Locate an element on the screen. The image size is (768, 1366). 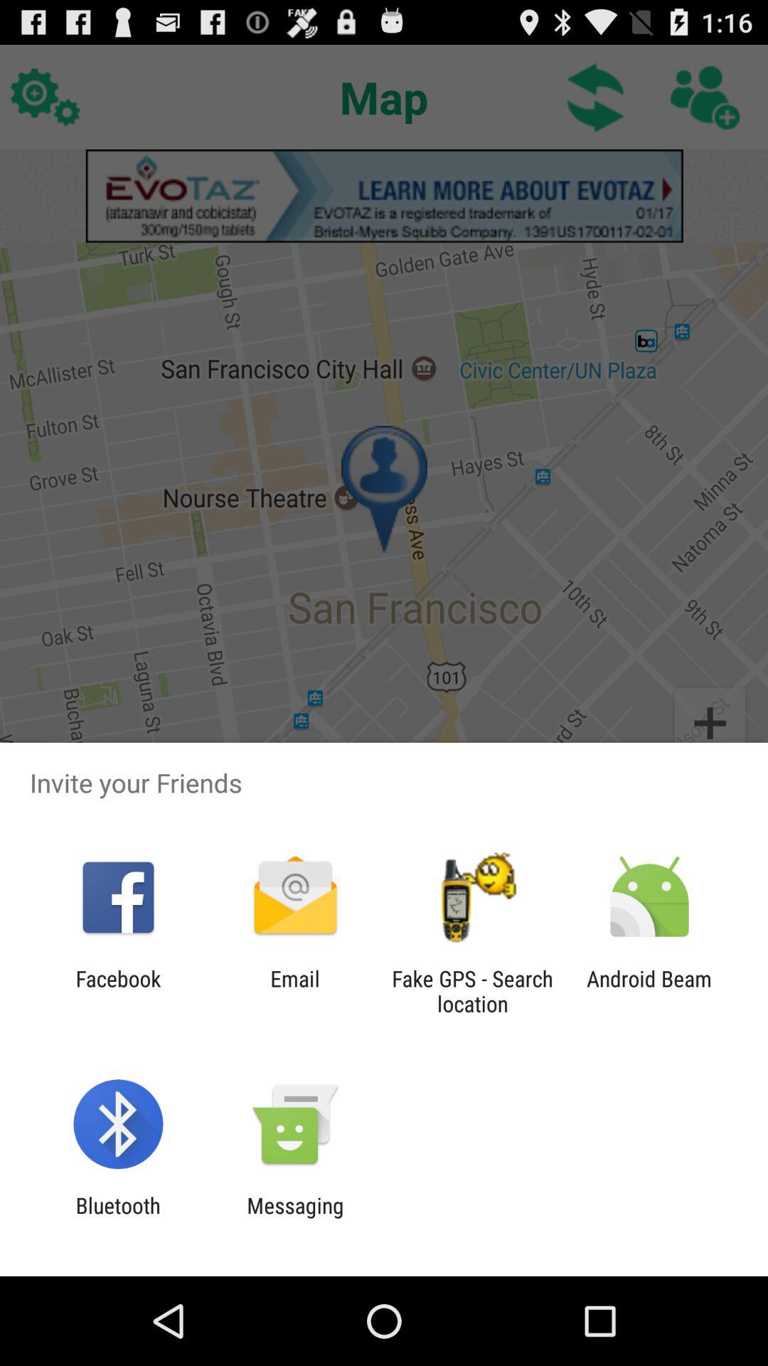
open app next to the fake gps search icon is located at coordinates (649, 991).